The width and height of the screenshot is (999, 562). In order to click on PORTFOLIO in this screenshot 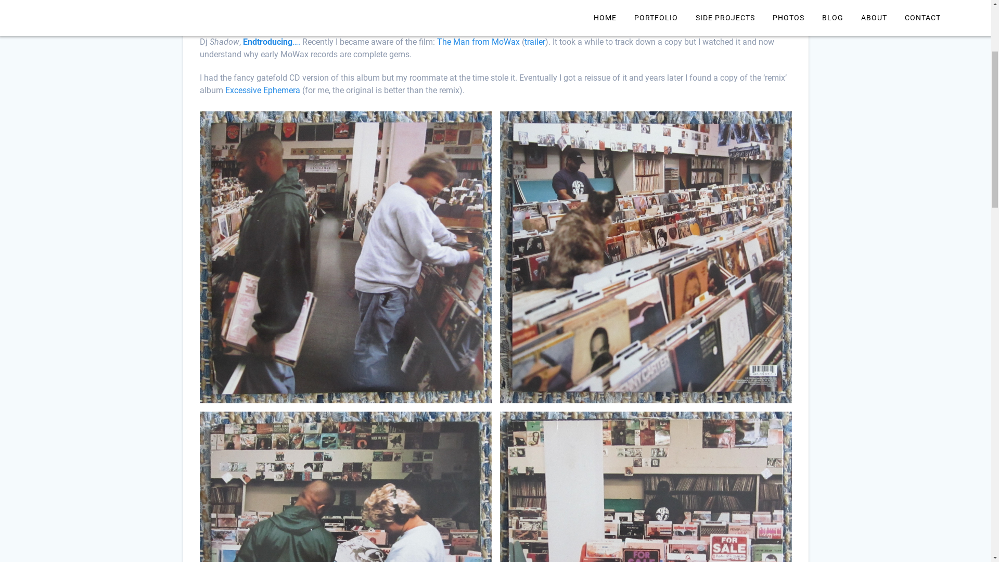, I will do `click(656, 176)`.